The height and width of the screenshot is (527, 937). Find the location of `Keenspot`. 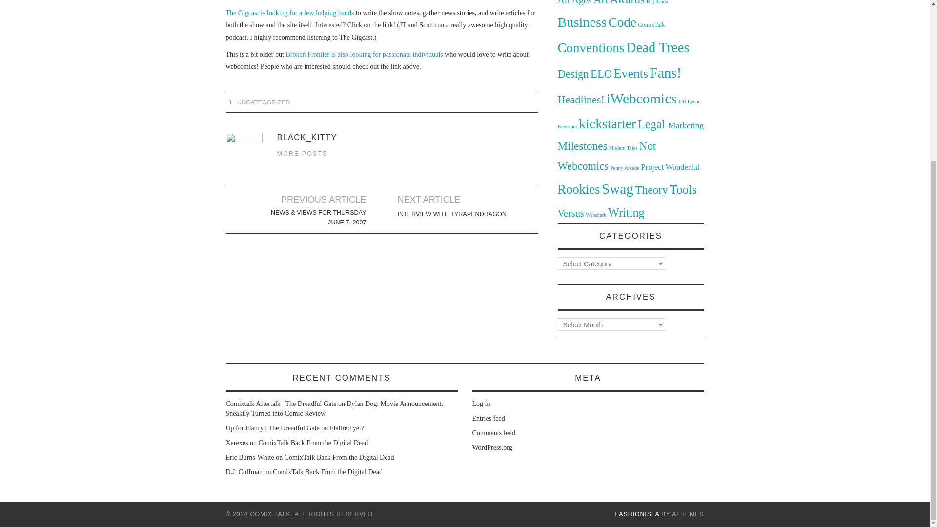

Keenspot is located at coordinates (567, 126).